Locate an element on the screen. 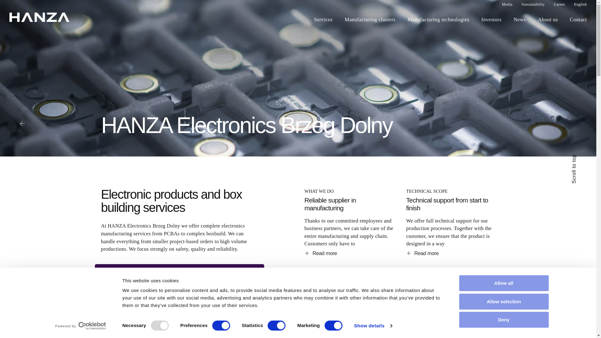 Image resolution: width=601 pixels, height=338 pixels. Deny is located at coordinates (503, 319).